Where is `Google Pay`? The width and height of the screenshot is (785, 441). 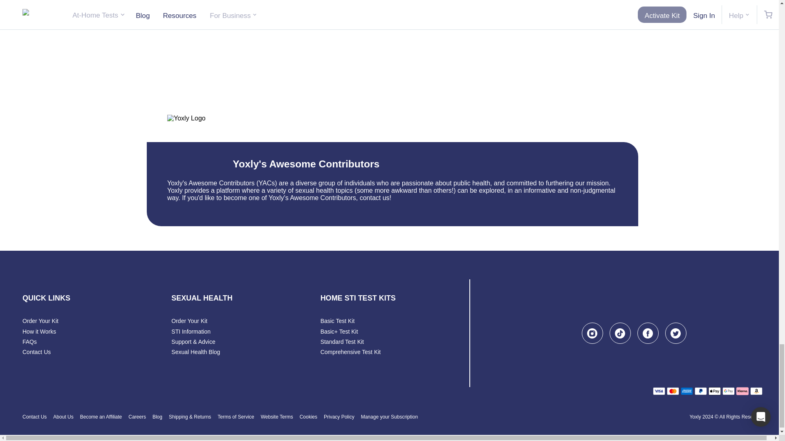
Google Pay is located at coordinates (729, 391).